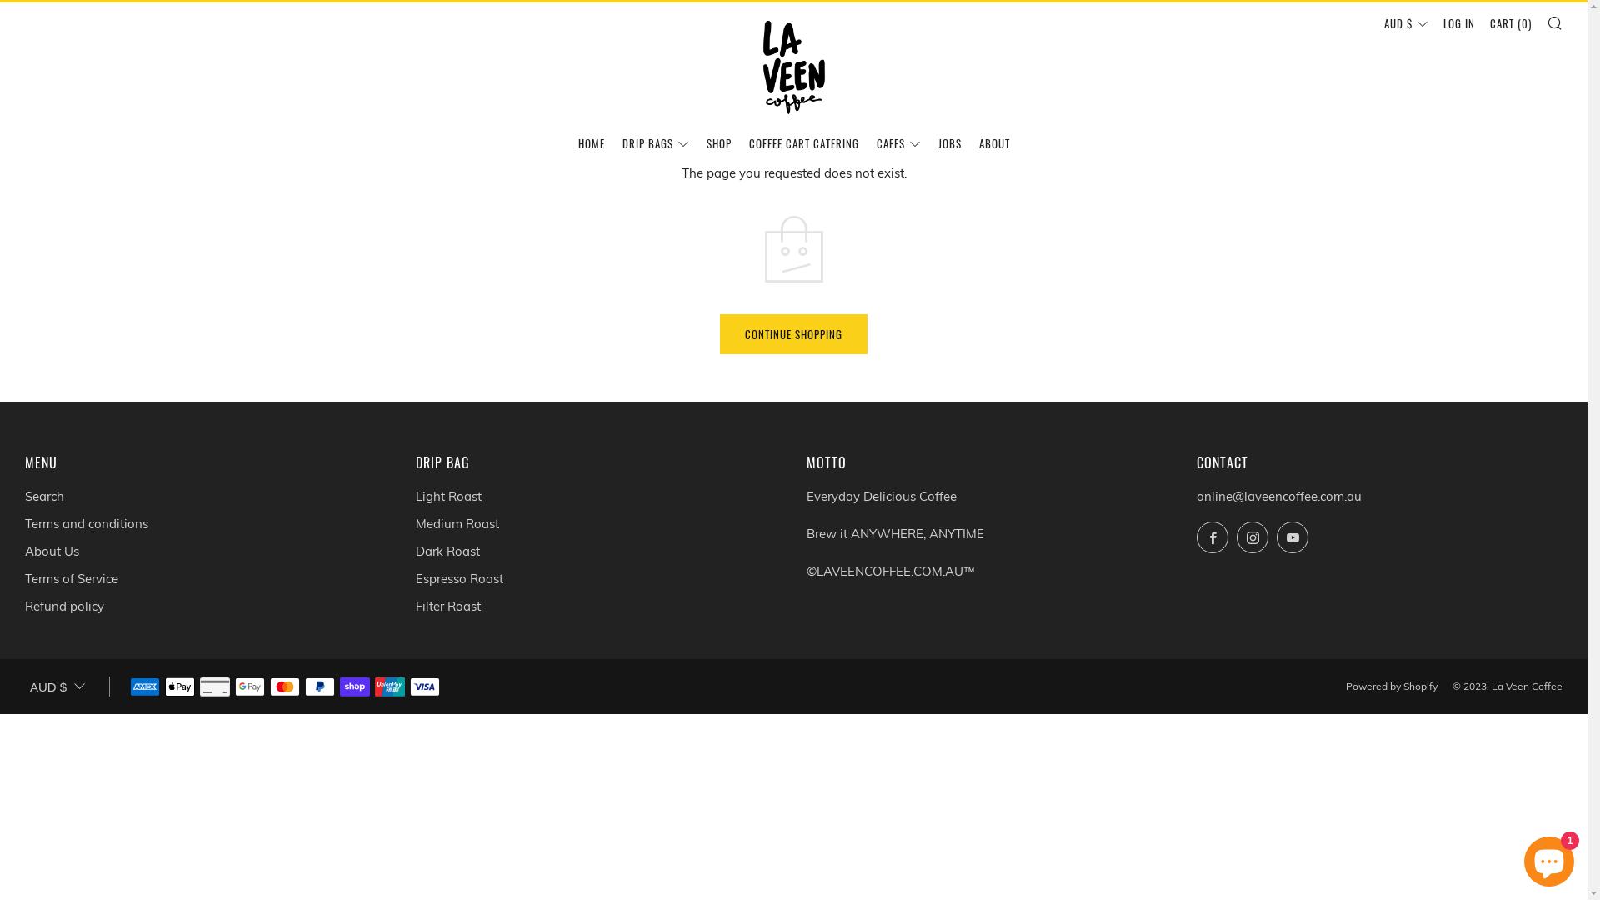 Image resolution: width=1600 pixels, height=900 pixels. Describe the element at coordinates (1549, 858) in the screenshot. I see `Shopify online store chat` at that location.